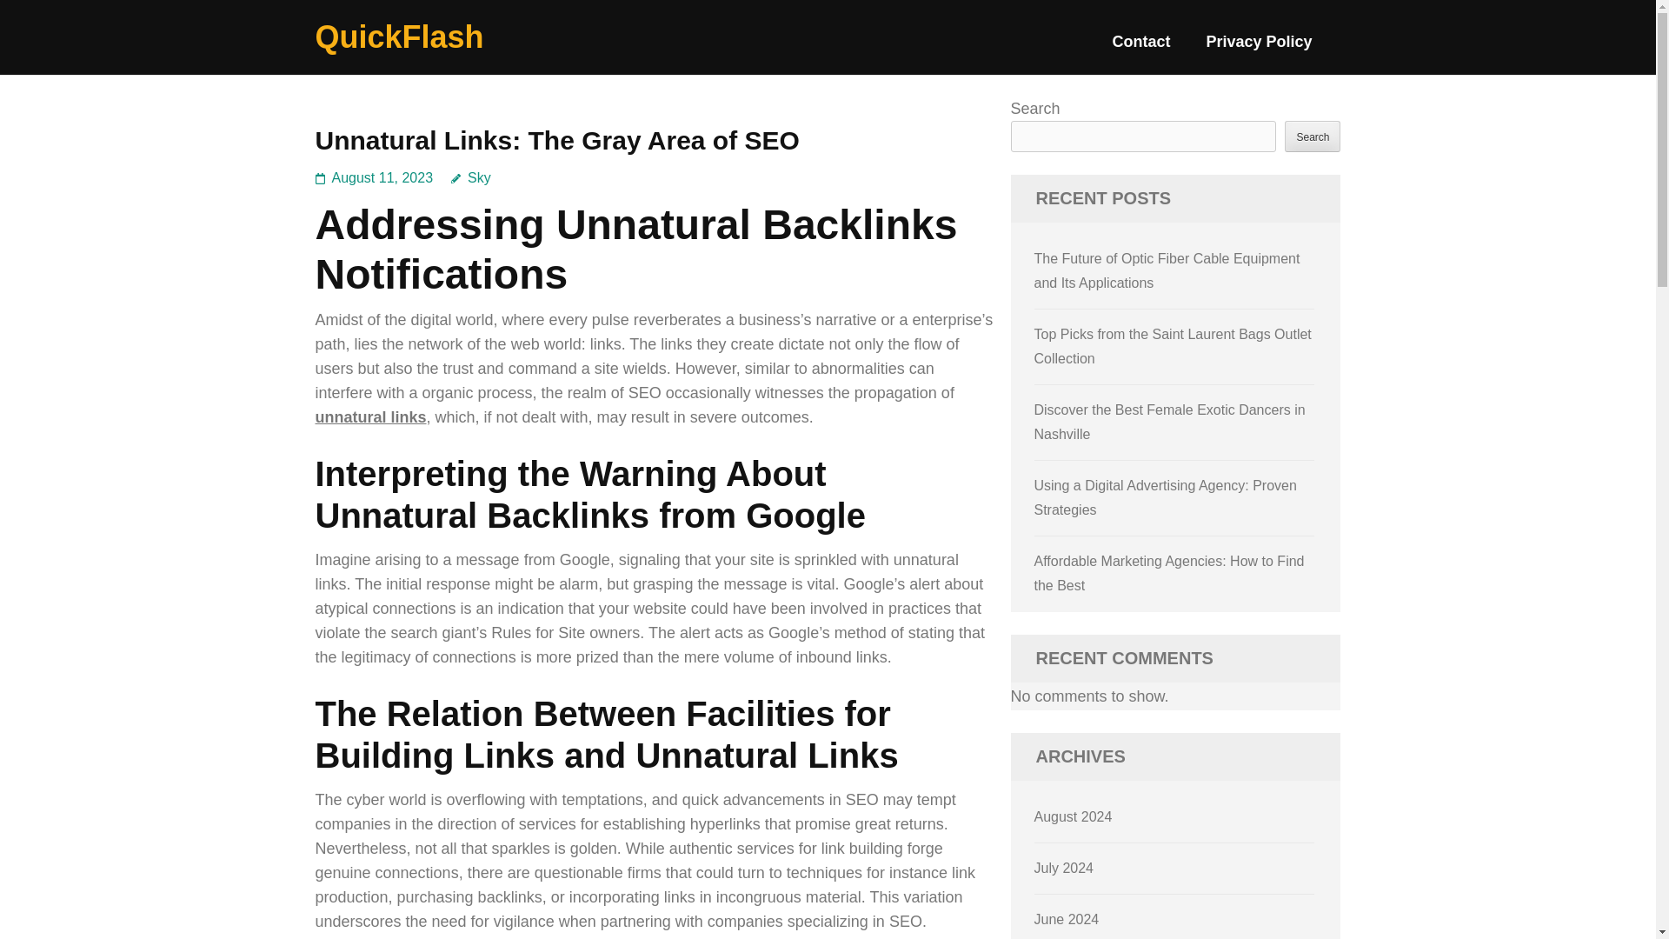 The height and width of the screenshot is (939, 1669). I want to click on Discover the Best Female Exotic Dancers in Nashville, so click(1170, 422).